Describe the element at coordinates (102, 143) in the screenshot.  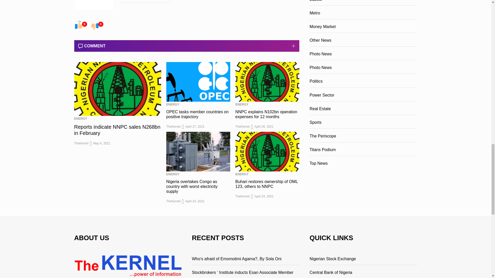
I see `May 6, 2021` at that location.